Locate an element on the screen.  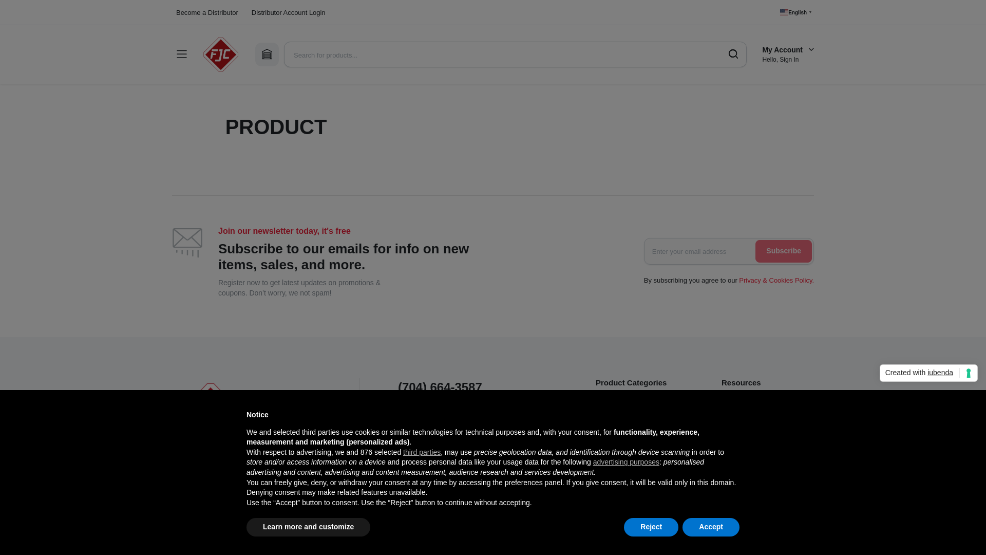
Service Items is located at coordinates (617, 491).